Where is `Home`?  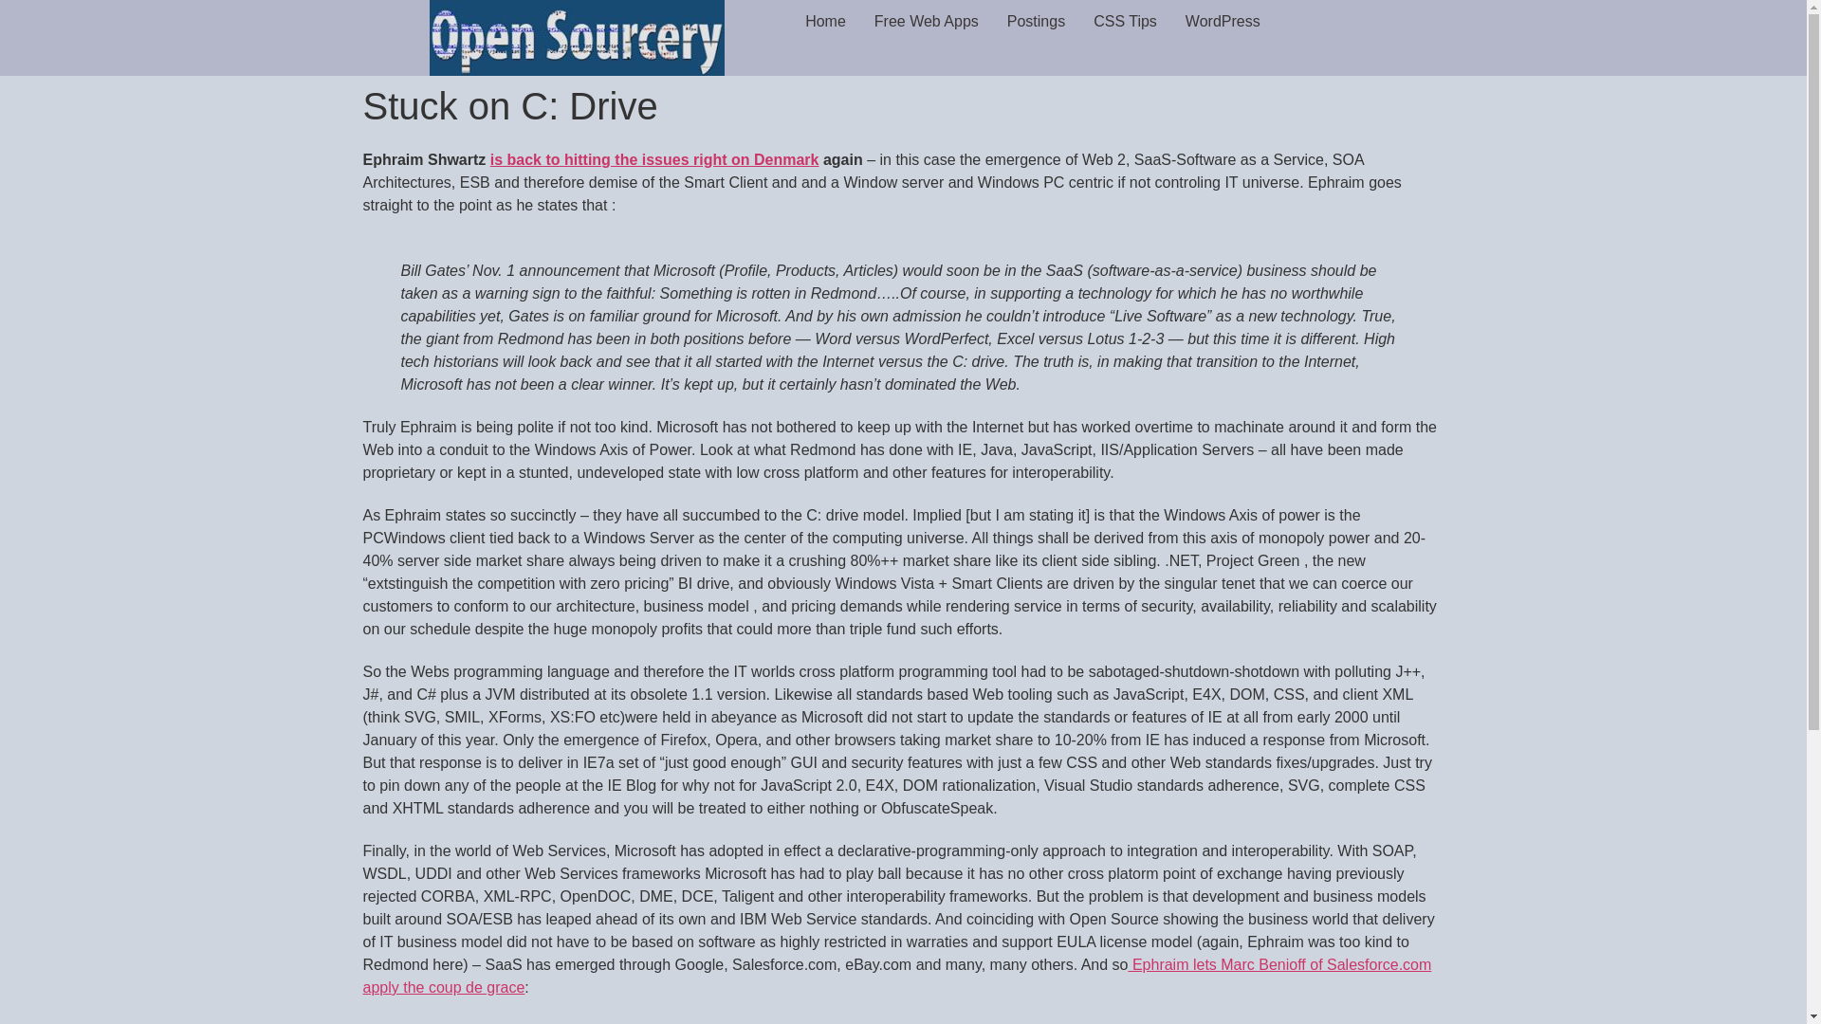
Home is located at coordinates (825, 22).